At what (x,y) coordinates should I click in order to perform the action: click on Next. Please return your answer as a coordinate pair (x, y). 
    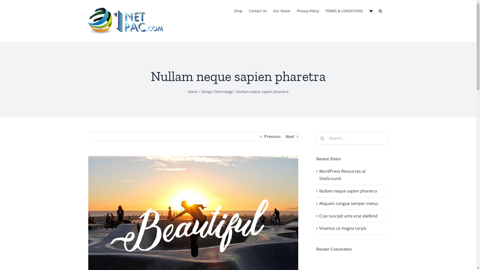
    Looking at the image, I should click on (290, 136).